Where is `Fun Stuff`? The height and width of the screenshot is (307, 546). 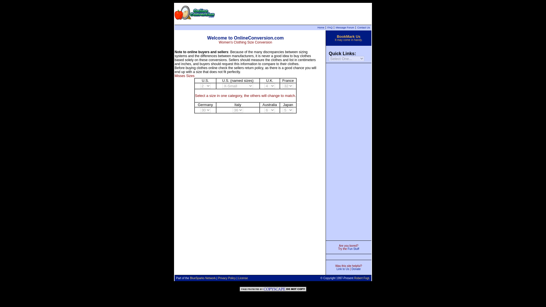
Fun Stuff is located at coordinates (353, 249).